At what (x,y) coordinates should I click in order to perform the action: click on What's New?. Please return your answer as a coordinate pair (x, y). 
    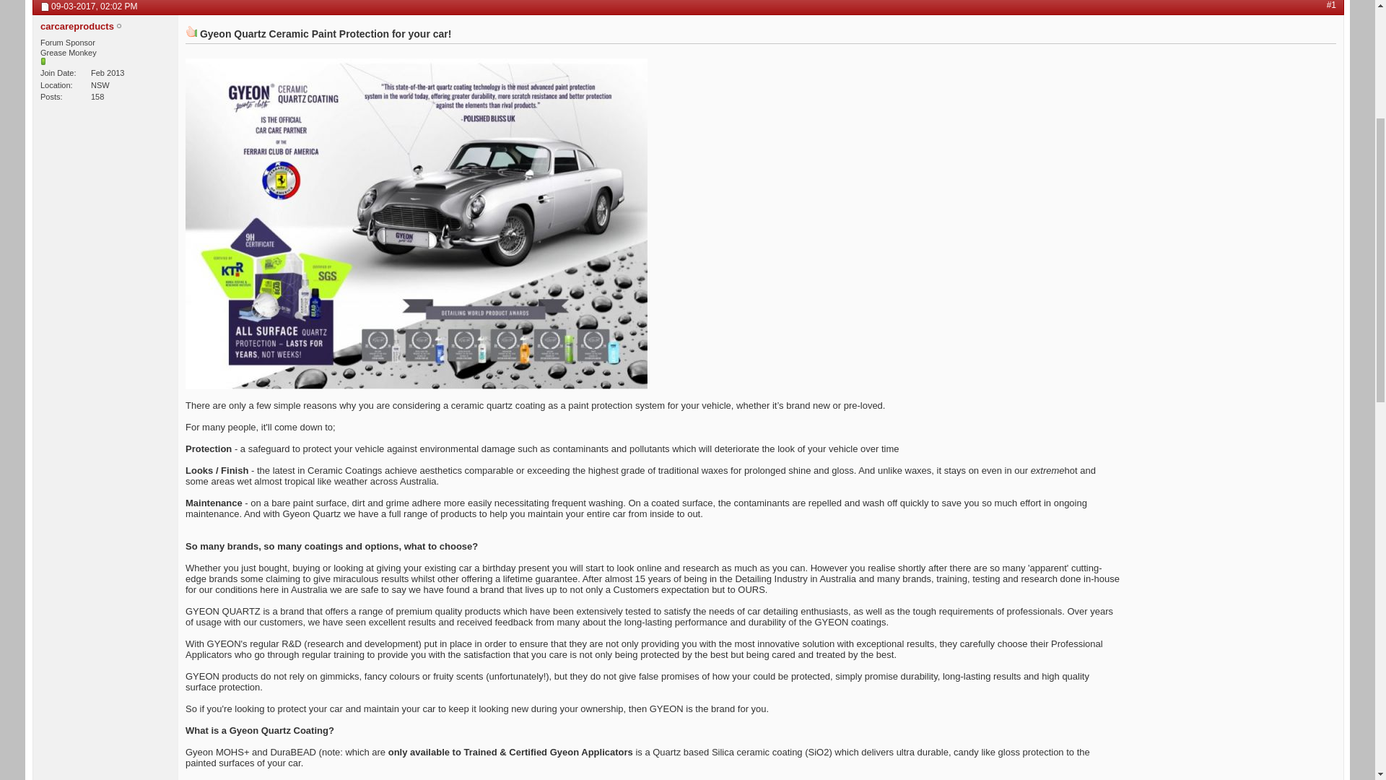
    Looking at the image, I should click on (75, 92).